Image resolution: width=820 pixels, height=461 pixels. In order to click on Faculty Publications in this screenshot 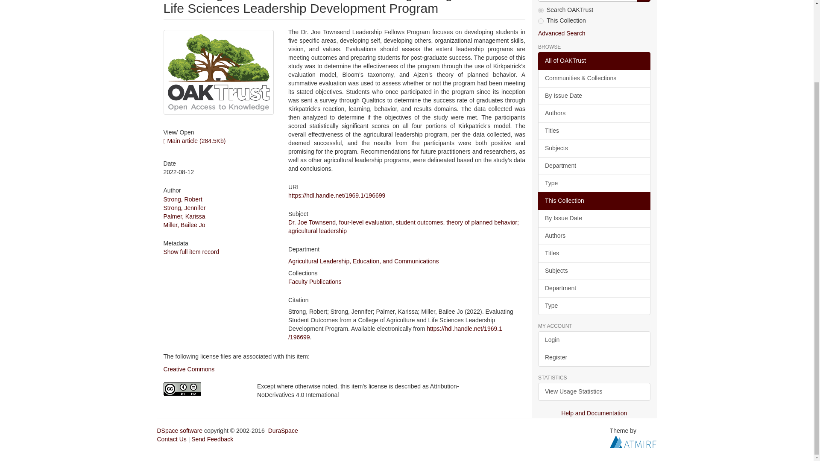, I will do `click(315, 282)`.